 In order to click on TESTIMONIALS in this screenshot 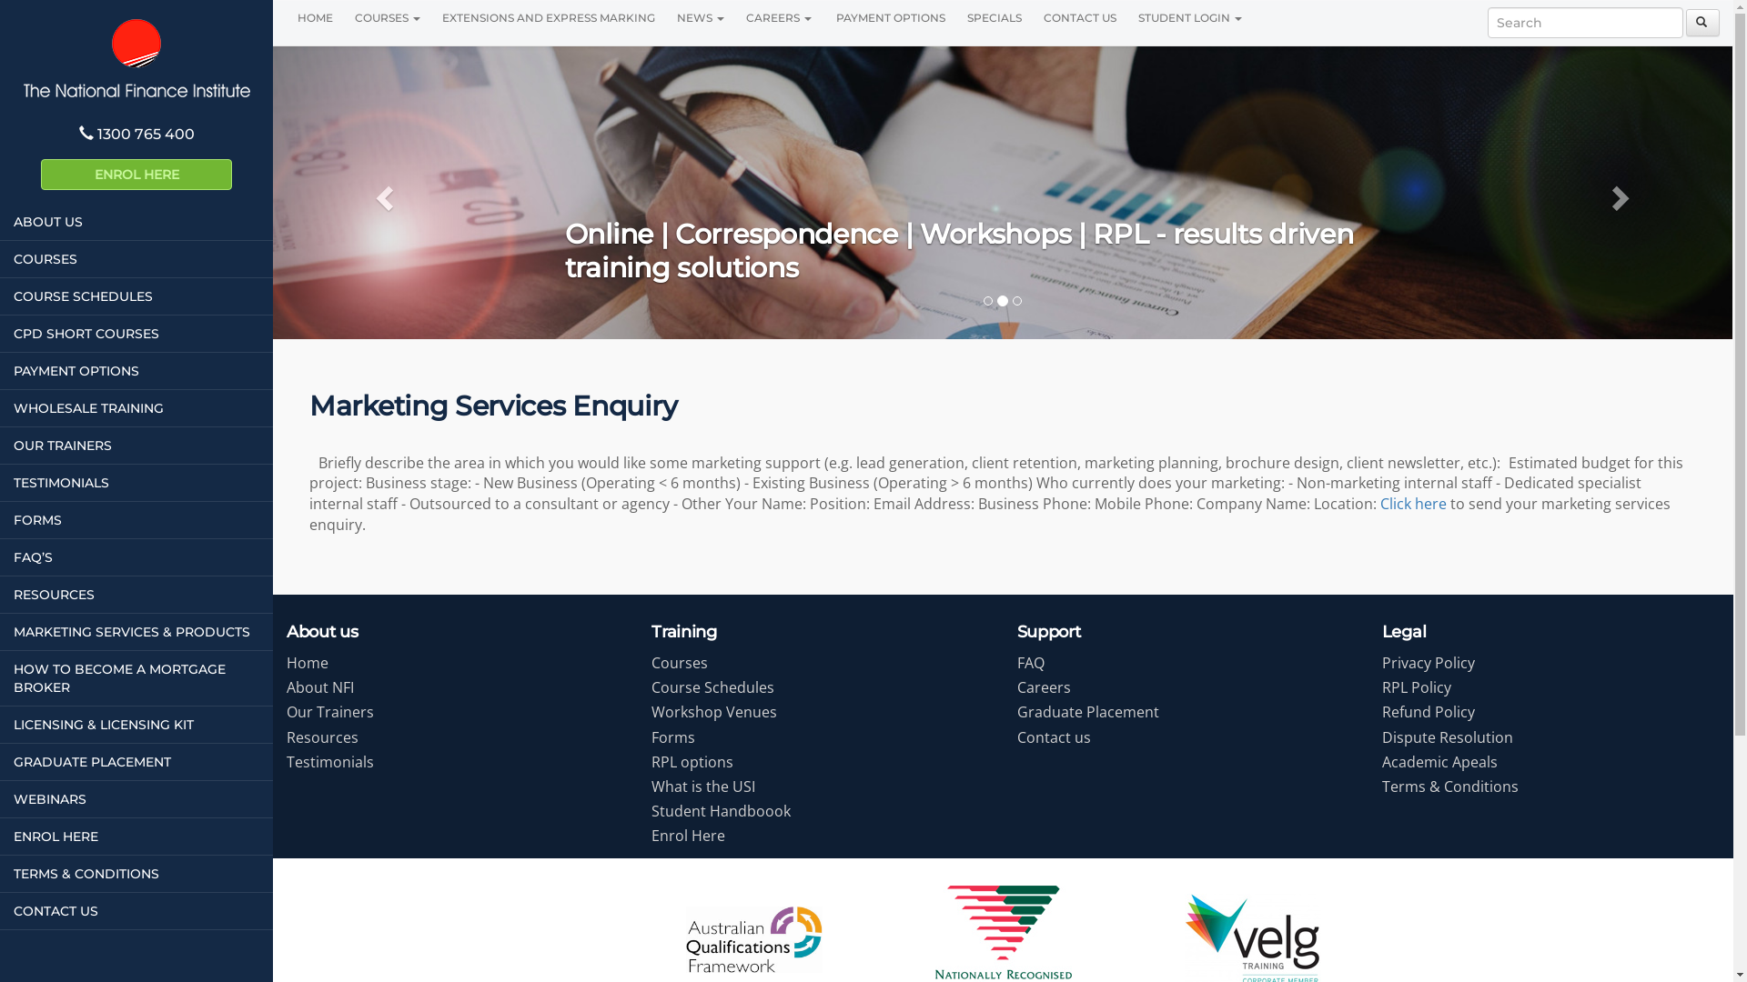, I will do `click(136, 483)`.